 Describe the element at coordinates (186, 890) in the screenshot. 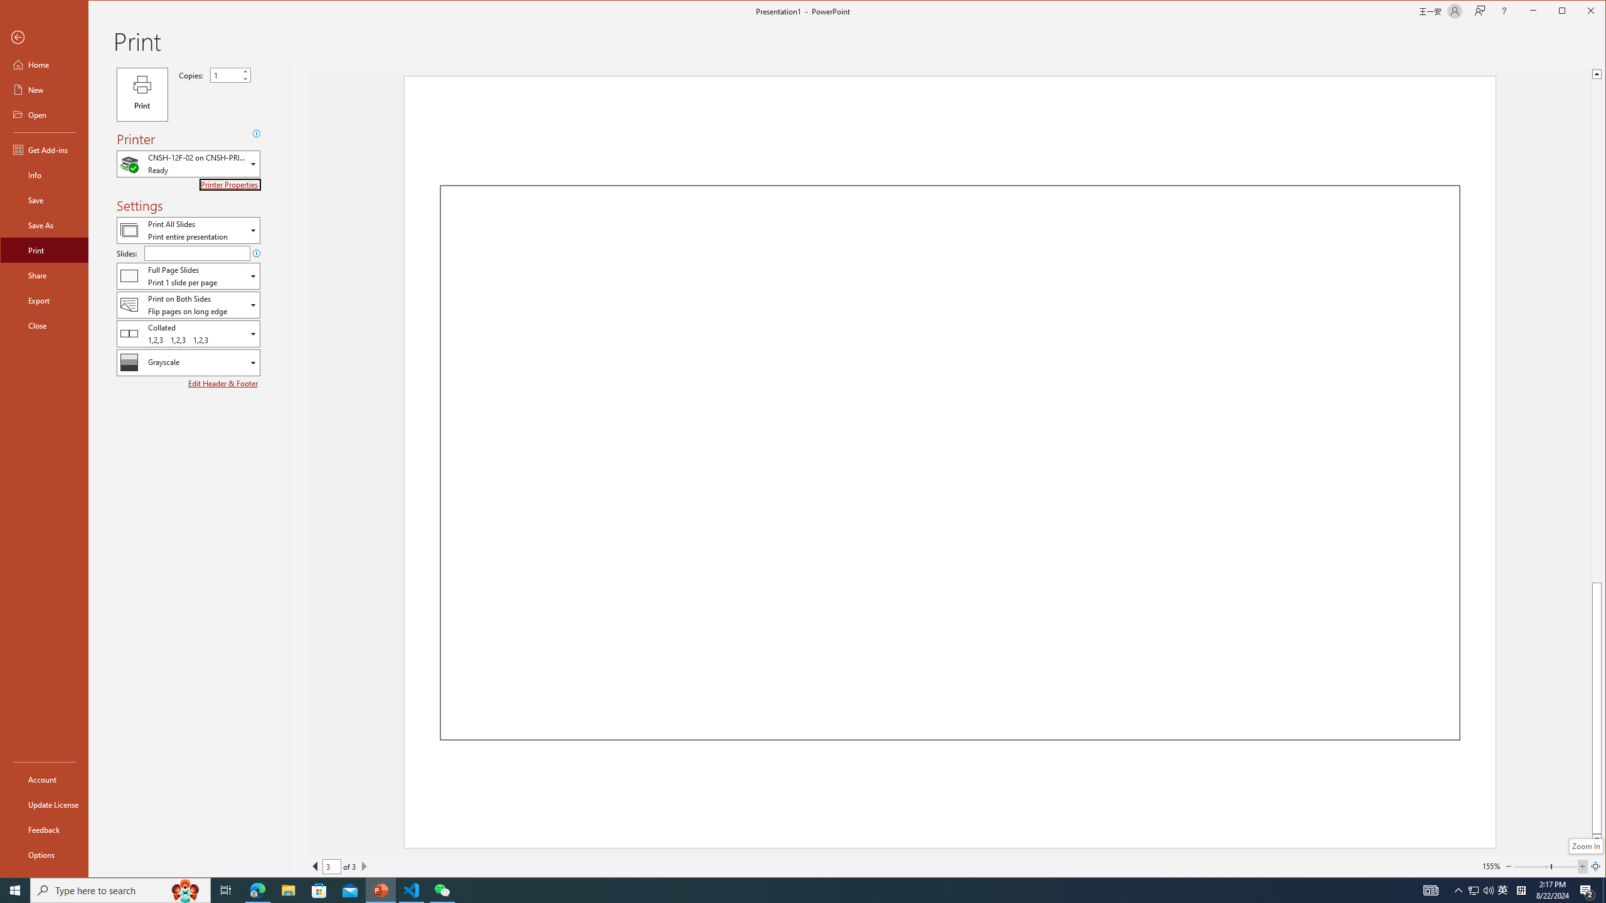

I see `Search highlights icon opens search home window` at that location.